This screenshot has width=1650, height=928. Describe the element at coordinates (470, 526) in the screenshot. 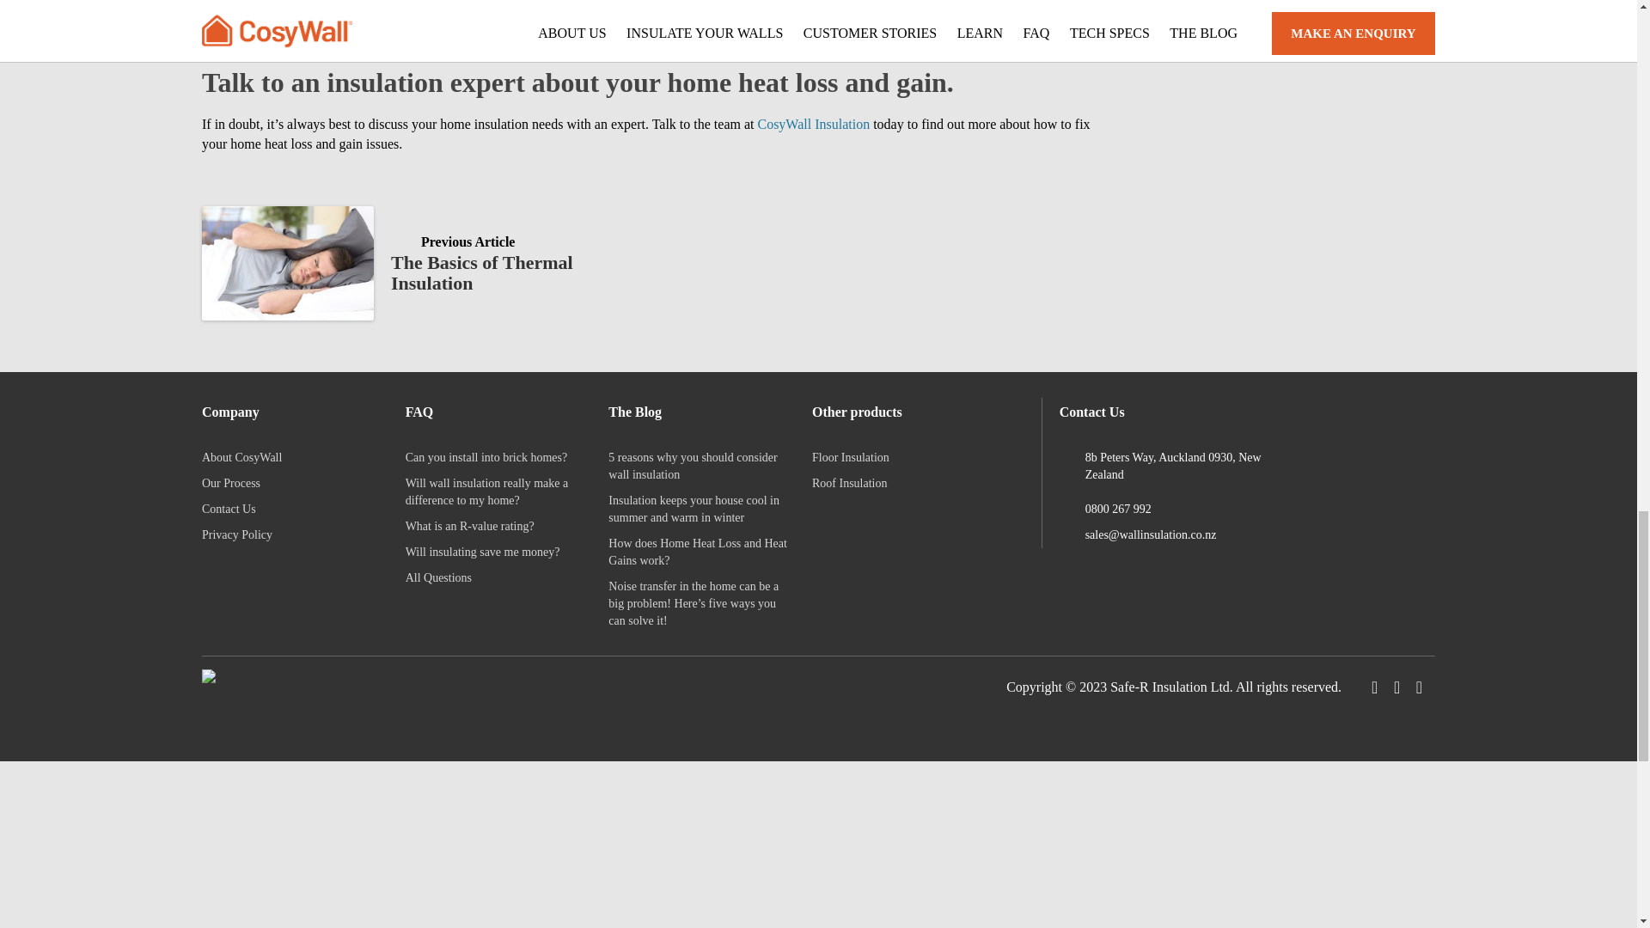

I see `What is an R-value rating?` at that location.